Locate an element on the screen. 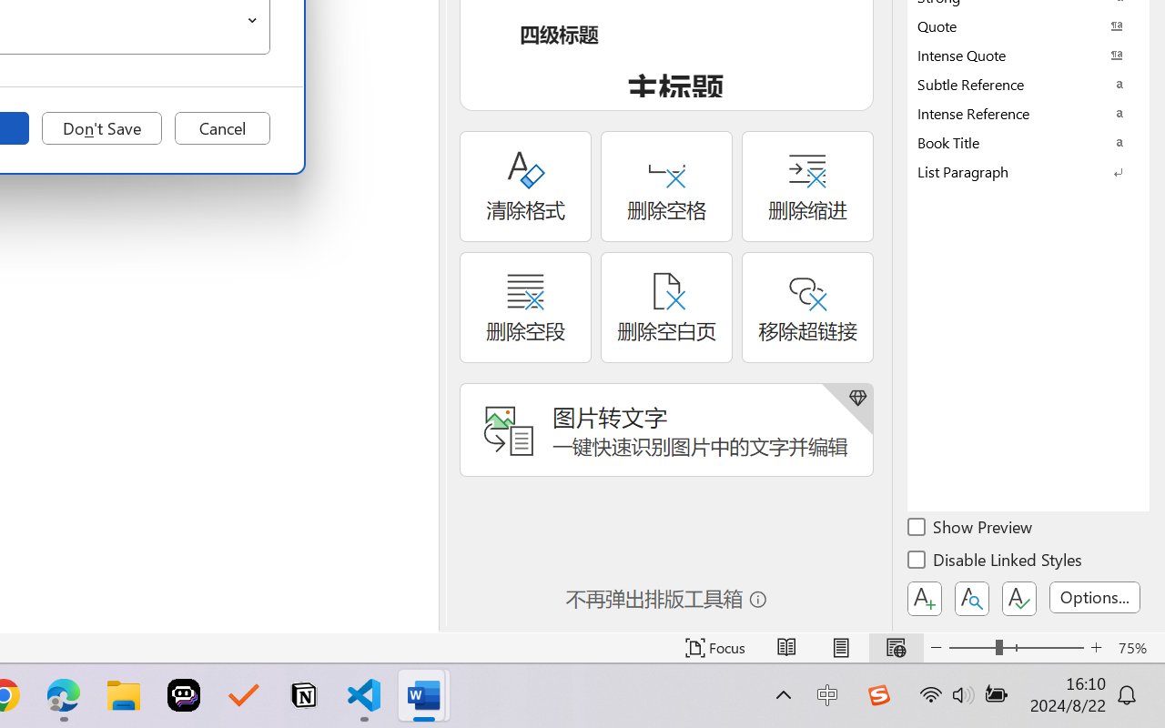 The height and width of the screenshot is (728, 1165). Read Mode is located at coordinates (786, 648).